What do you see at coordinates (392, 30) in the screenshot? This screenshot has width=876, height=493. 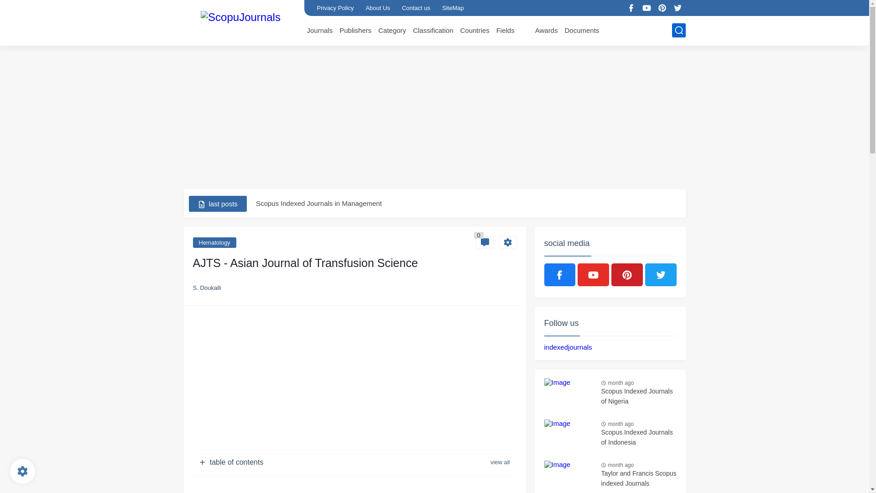 I see `Category` at bounding box center [392, 30].